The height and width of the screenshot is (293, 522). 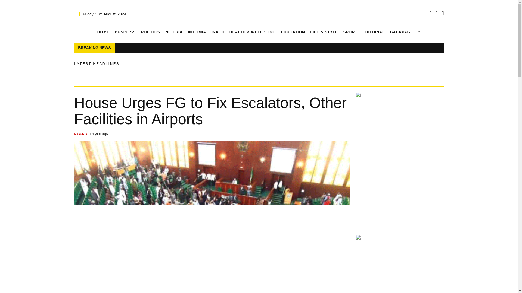 What do you see at coordinates (125, 32) in the screenshot?
I see `BUSINESS` at bounding box center [125, 32].